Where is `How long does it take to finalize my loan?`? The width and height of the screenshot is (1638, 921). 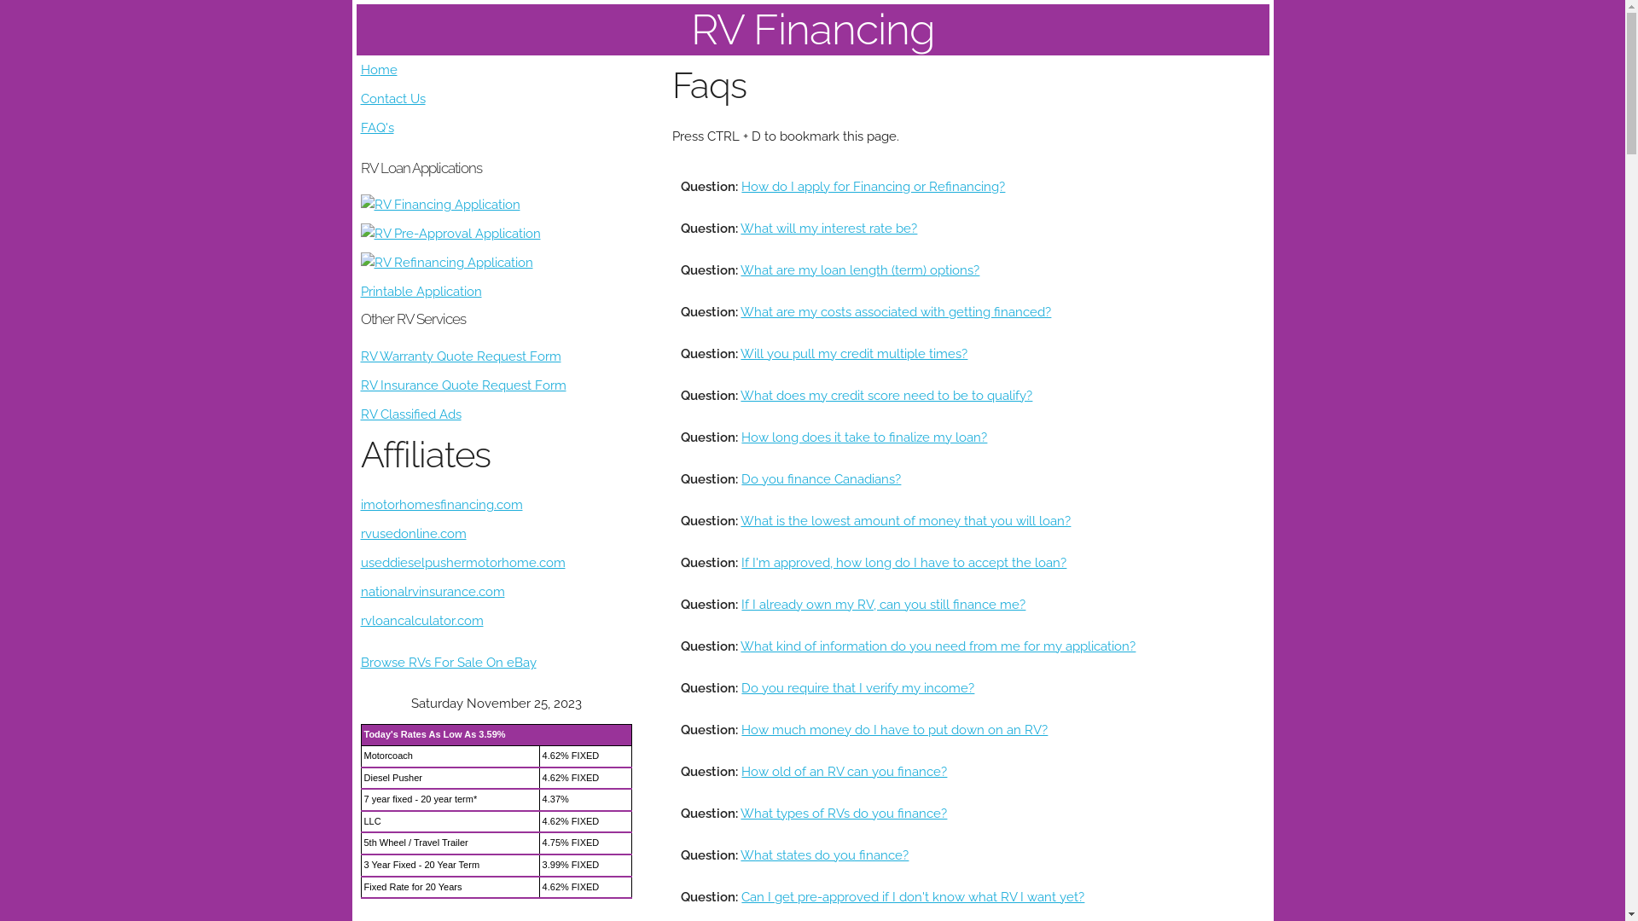
How long does it take to finalize my loan? is located at coordinates (864, 437).